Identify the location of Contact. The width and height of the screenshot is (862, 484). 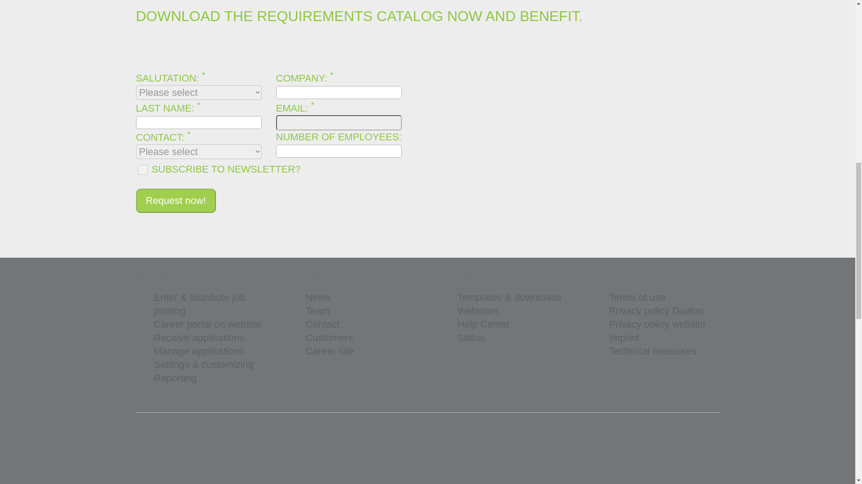
(322, 324).